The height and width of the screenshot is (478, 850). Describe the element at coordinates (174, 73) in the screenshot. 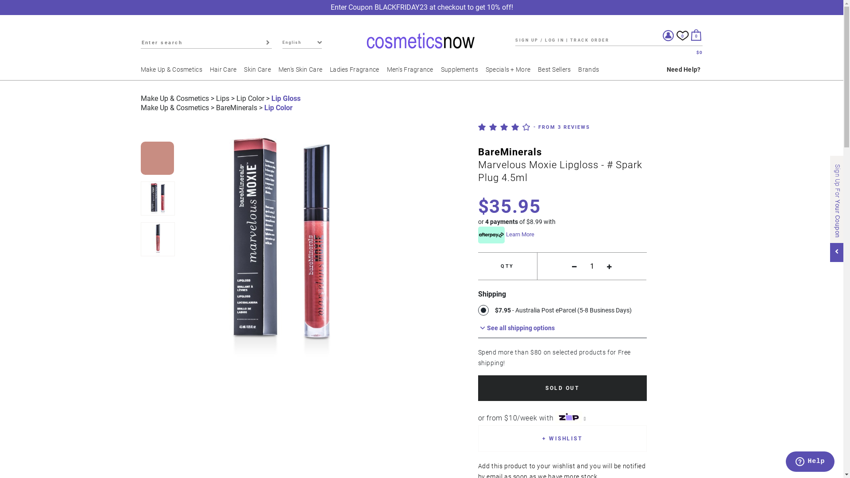

I see `Make Up & Cosmetics` at that location.